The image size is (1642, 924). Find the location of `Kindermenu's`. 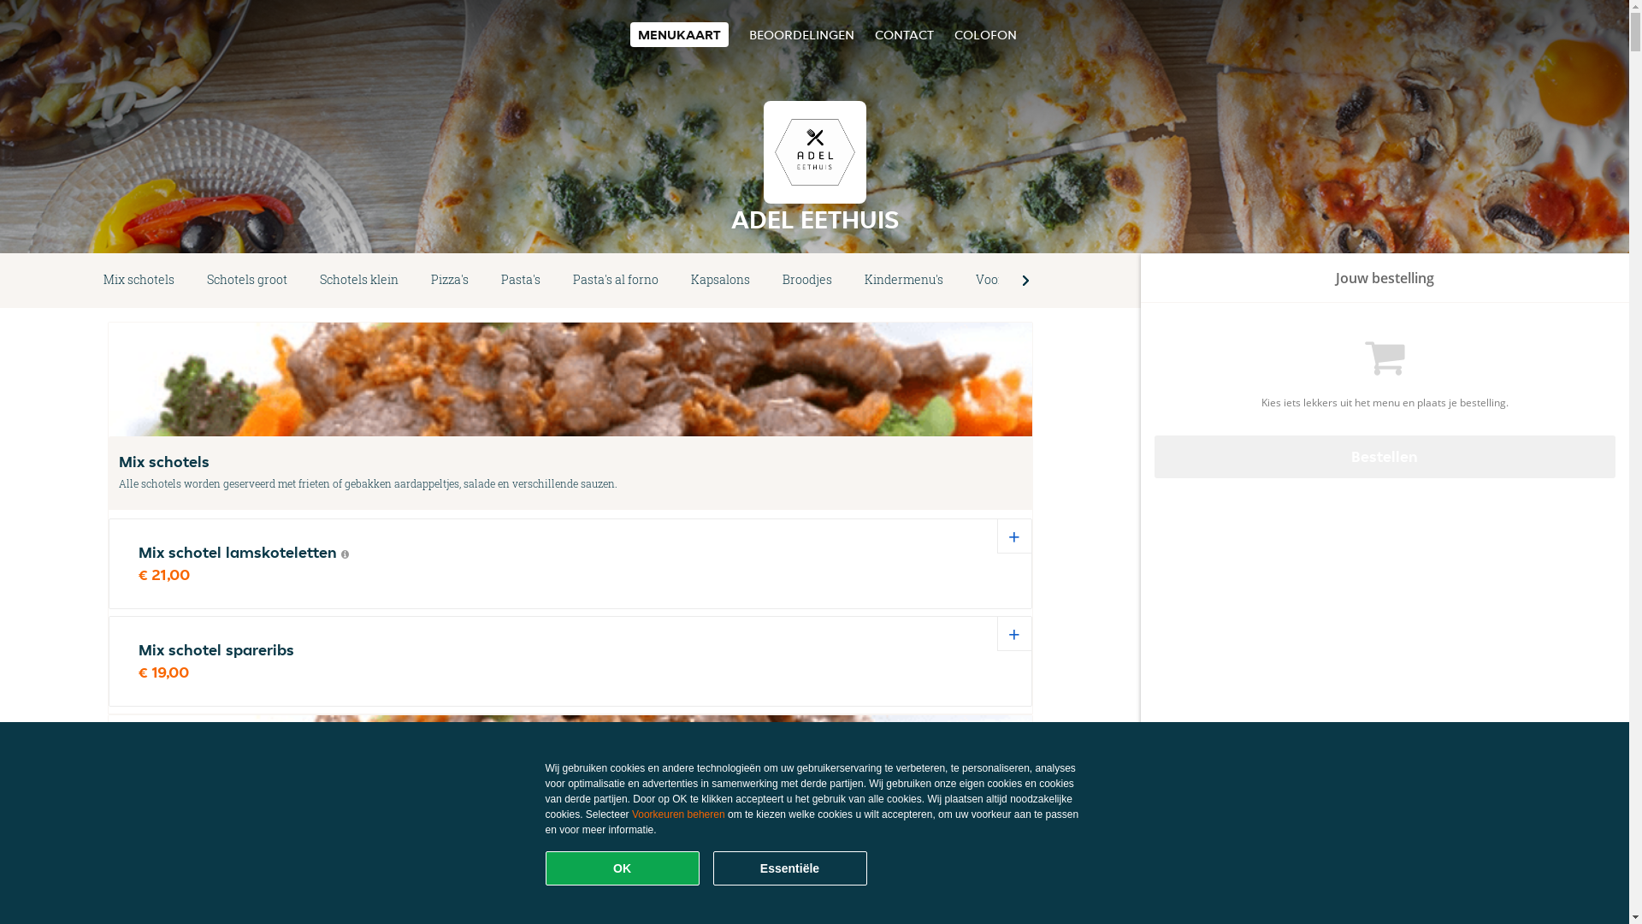

Kindermenu's is located at coordinates (904, 281).